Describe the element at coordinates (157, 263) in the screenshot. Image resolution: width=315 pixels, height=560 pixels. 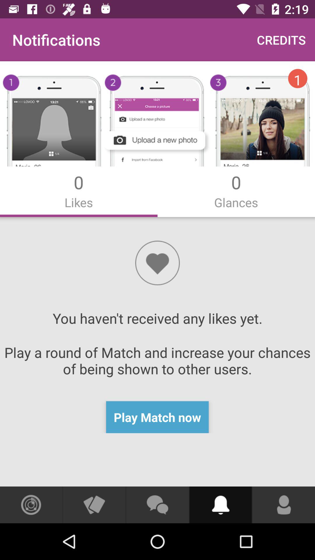
I see `select the heart symbol` at that location.